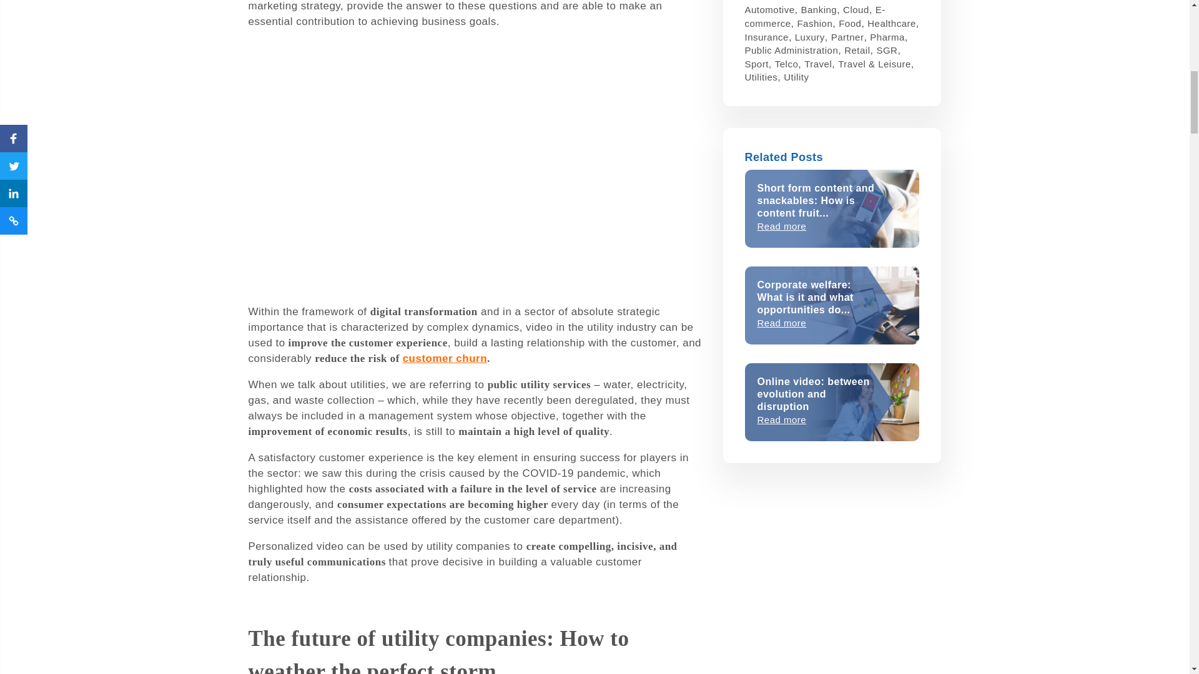  Describe the element at coordinates (476, 164) in the screenshot. I see `YouTube video player` at that location.